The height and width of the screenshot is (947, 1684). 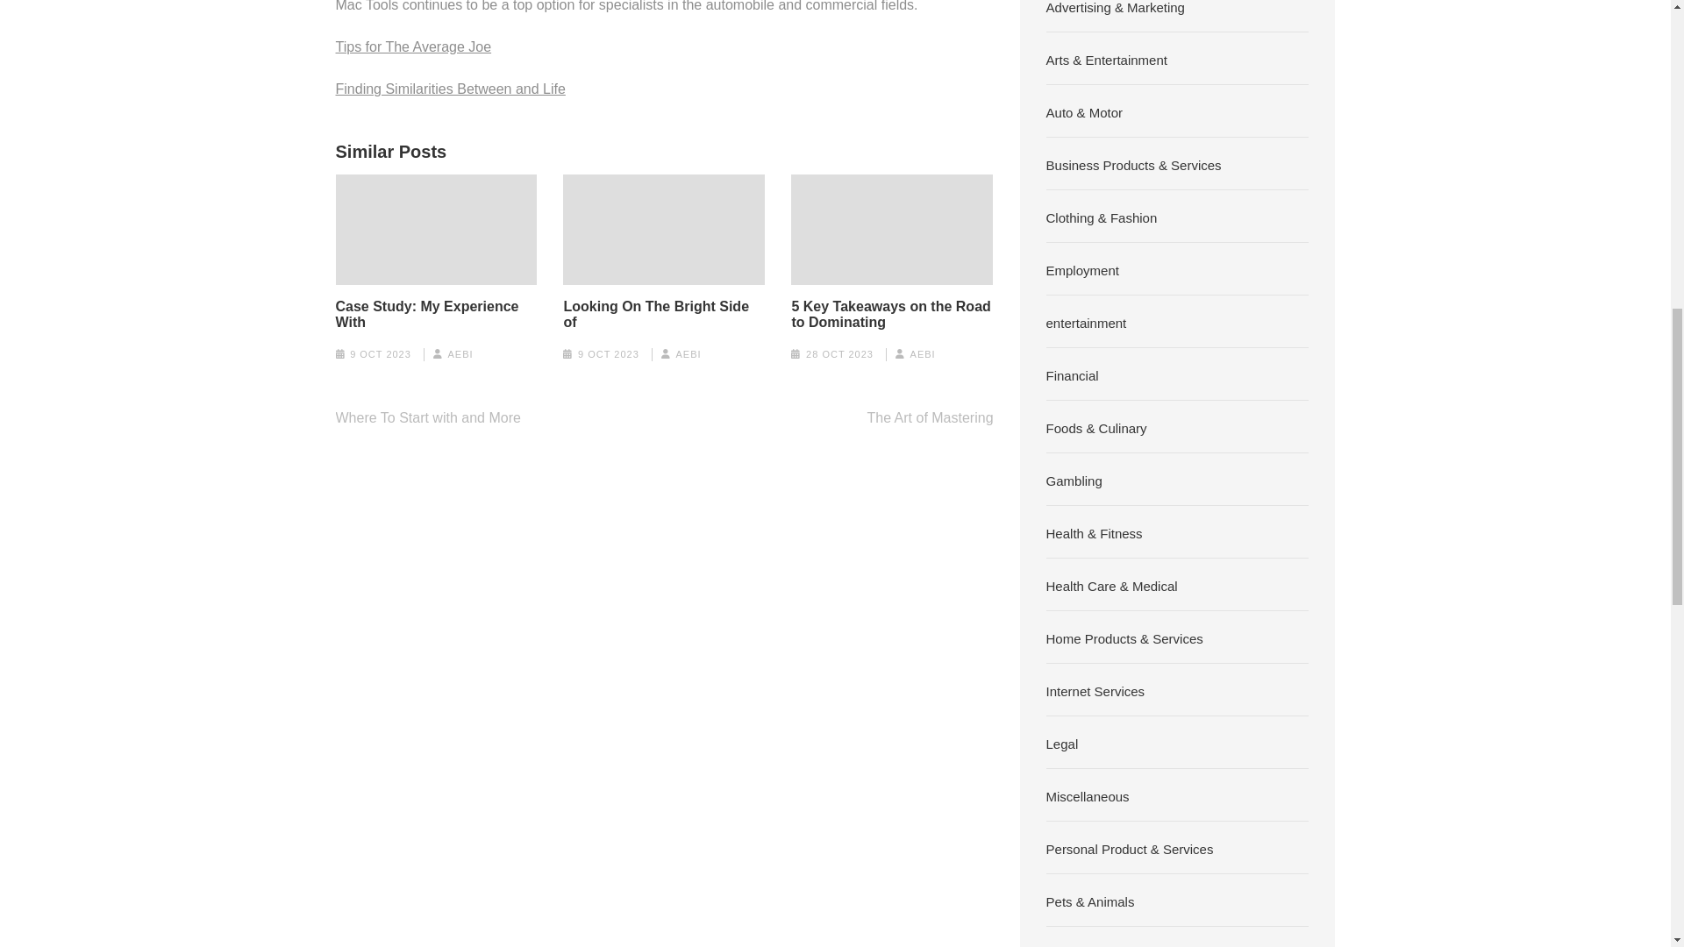 I want to click on Looking On The Bright Side of, so click(x=663, y=314).